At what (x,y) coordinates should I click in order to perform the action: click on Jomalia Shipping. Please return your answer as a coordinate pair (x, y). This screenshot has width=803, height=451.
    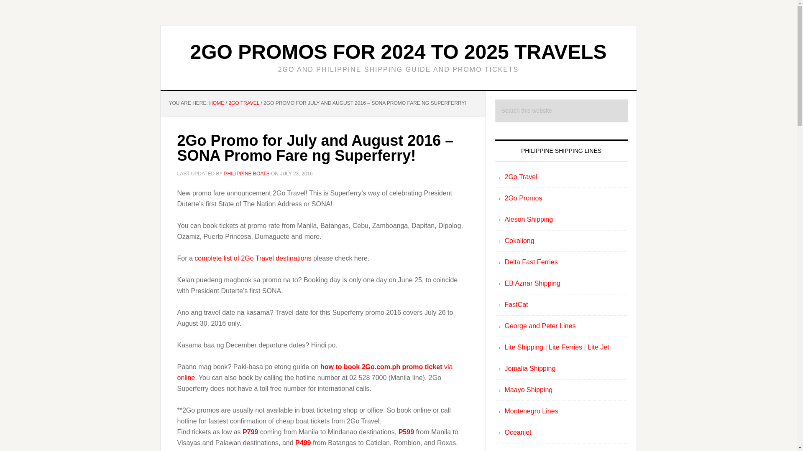
    Looking at the image, I should click on (529, 368).